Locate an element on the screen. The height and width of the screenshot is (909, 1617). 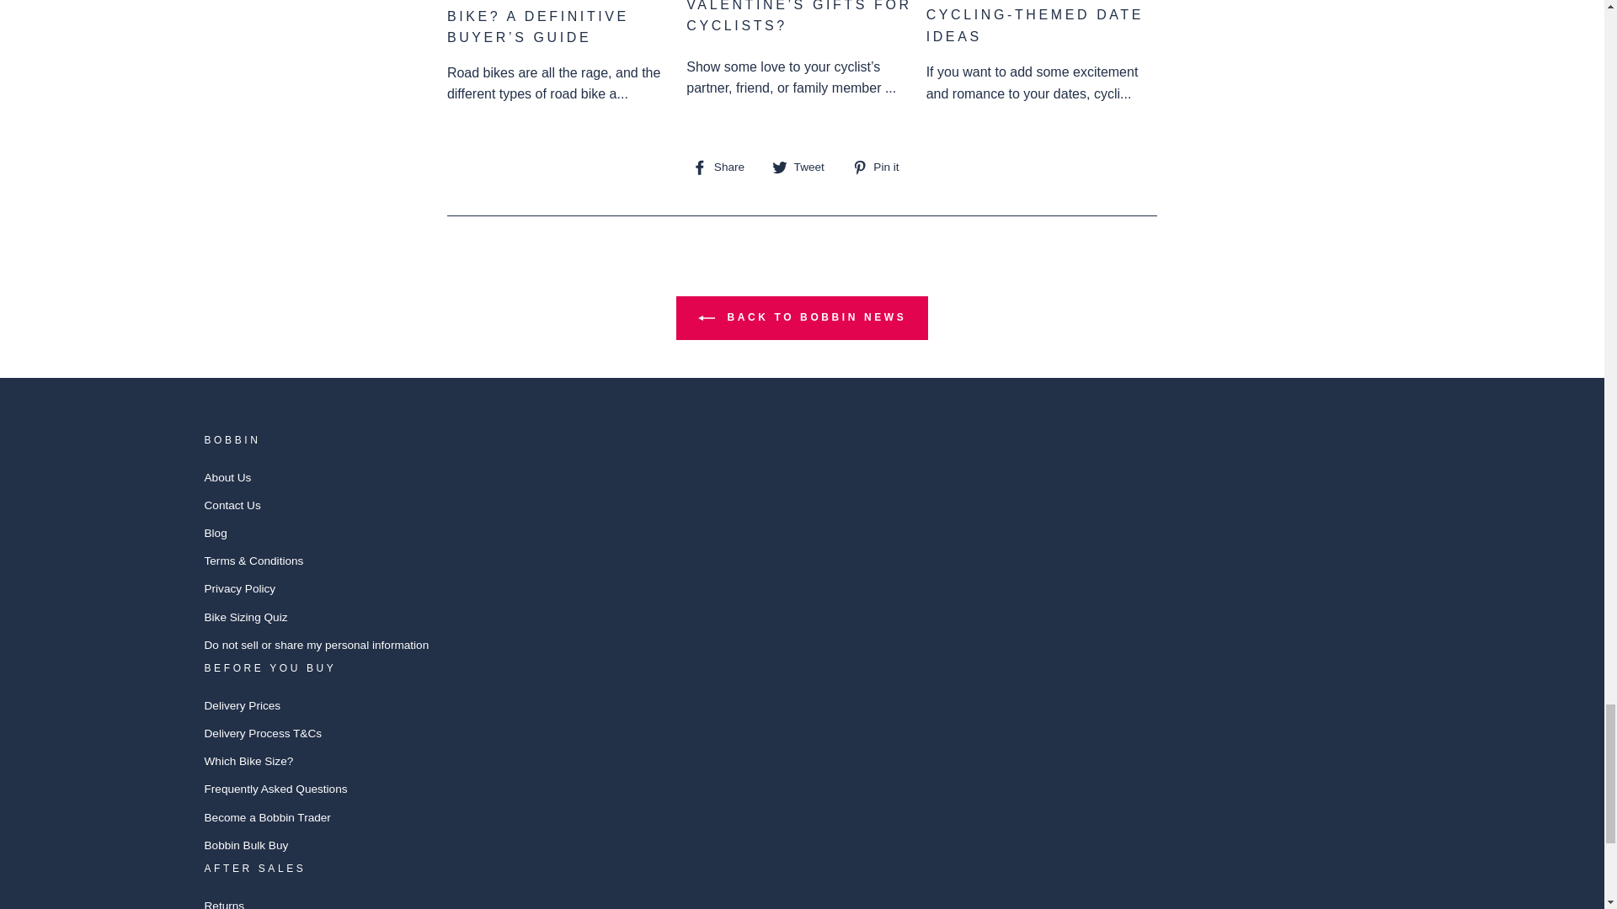
Tweet on Twitter is located at coordinates (805, 166).